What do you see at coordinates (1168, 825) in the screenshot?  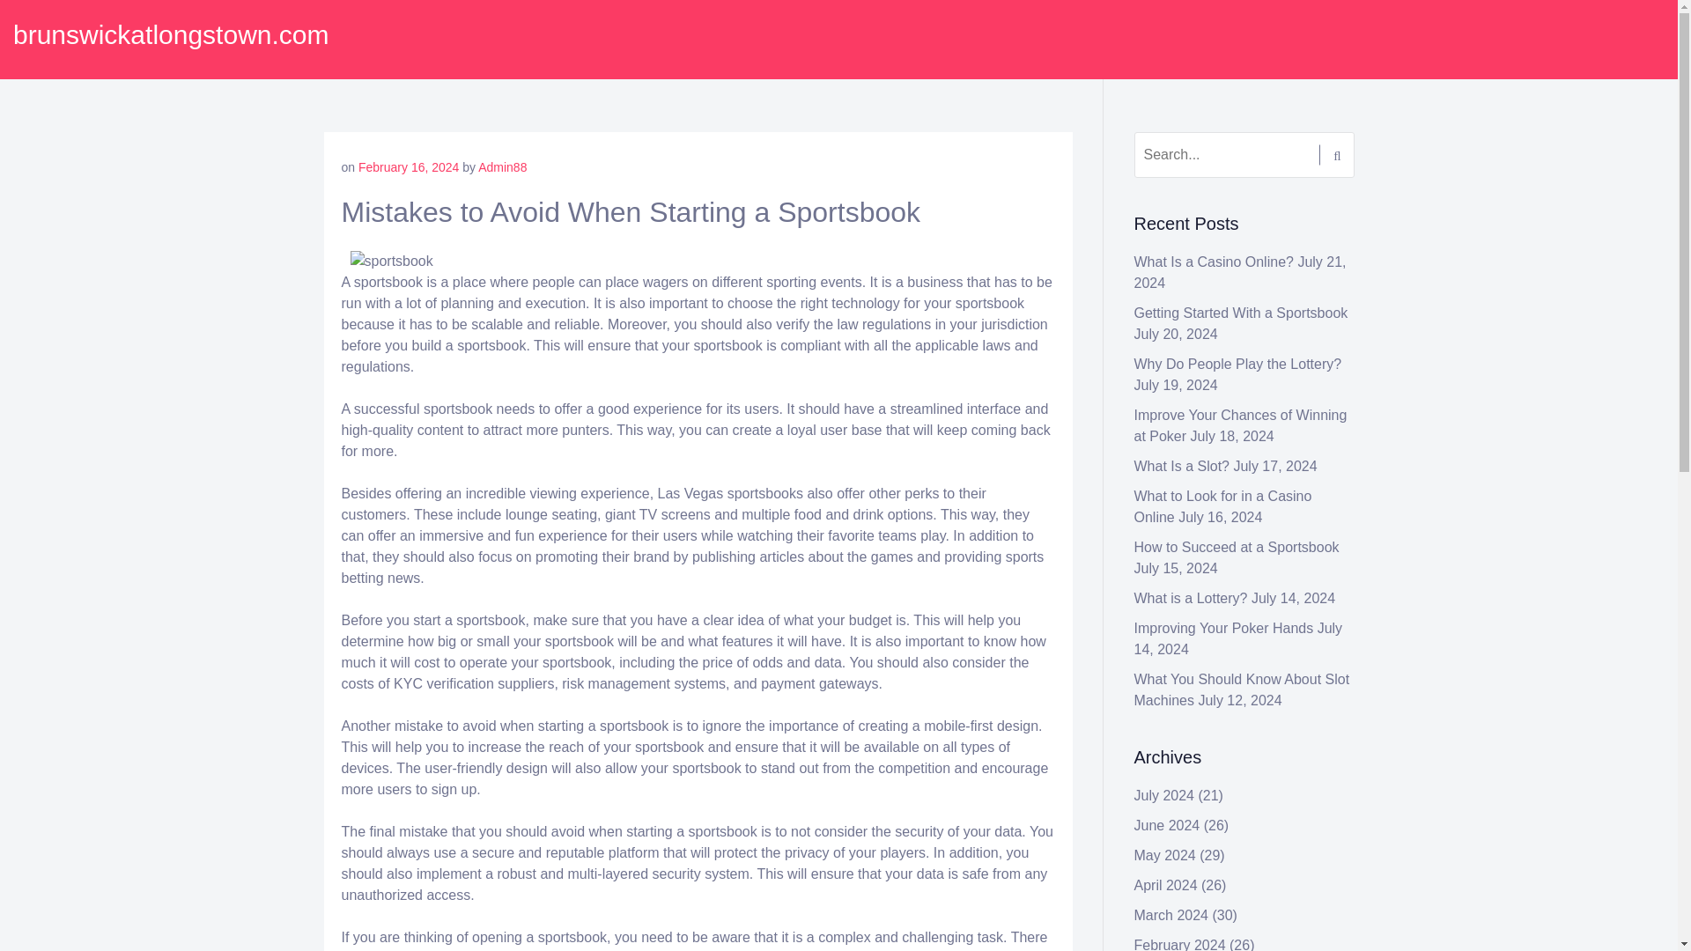 I see `June 2024` at bounding box center [1168, 825].